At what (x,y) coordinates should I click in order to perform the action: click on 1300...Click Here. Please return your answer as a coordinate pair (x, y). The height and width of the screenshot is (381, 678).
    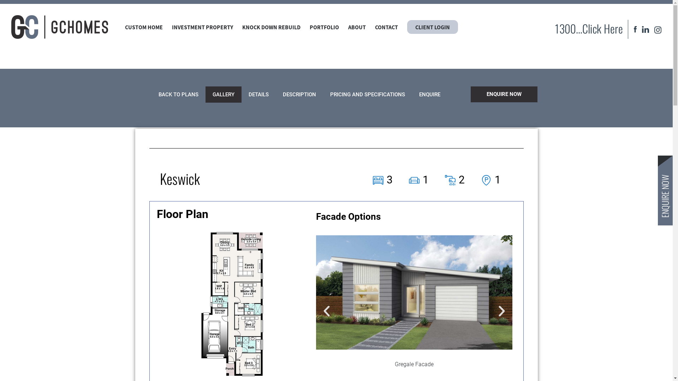
    Looking at the image, I should click on (589, 29).